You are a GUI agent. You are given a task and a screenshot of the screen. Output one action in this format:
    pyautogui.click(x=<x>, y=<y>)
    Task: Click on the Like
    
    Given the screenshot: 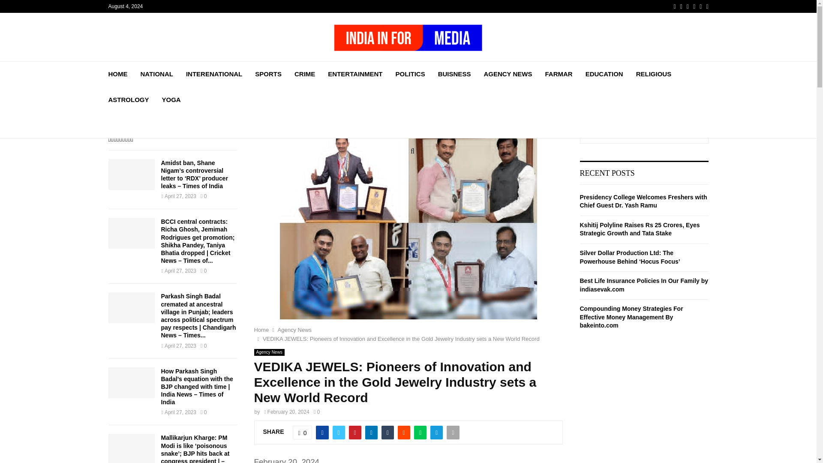 What is the action you would take?
    pyautogui.click(x=303, y=432)
    